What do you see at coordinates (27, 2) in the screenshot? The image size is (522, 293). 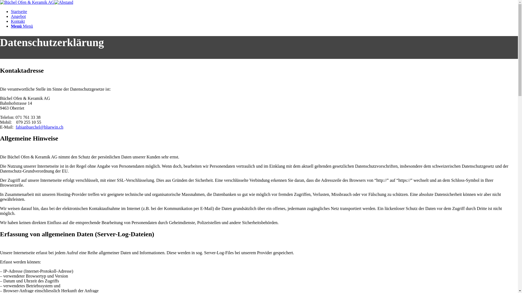 I see `Logo_Buechel_RahmenWeiss` at bounding box center [27, 2].